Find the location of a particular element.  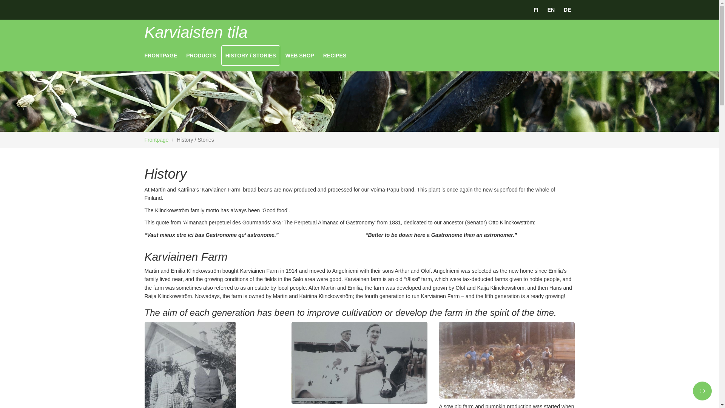

DE is located at coordinates (567, 10).